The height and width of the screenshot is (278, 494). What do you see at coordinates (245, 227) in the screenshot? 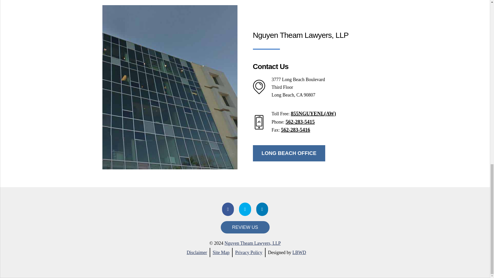
I see `REVIEW US` at bounding box center [245, 227].